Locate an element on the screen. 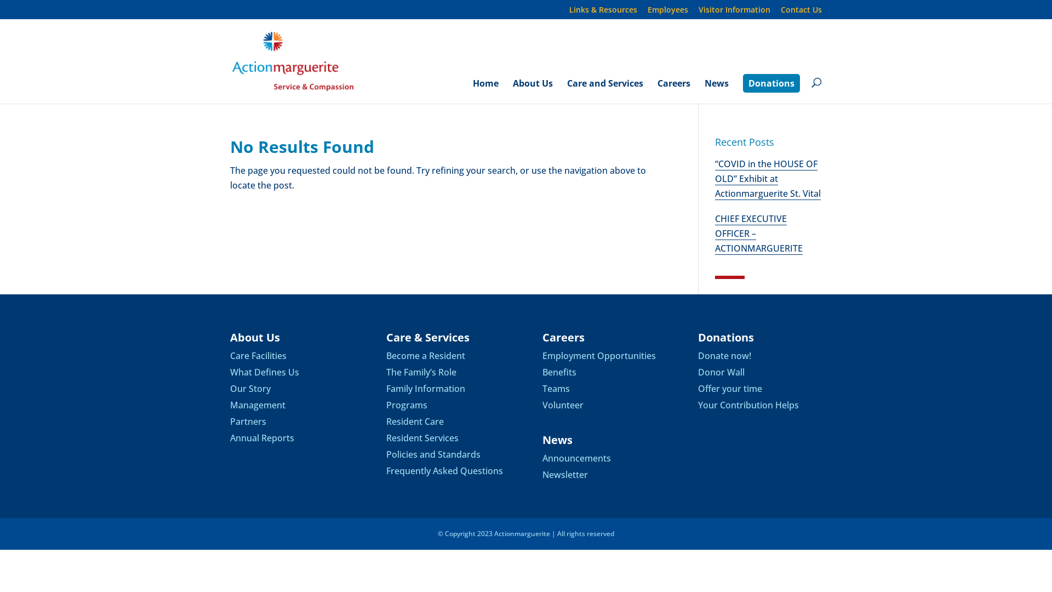 Image resolution: width=1052 pixels, height=592 pixels. Employment Opportunities is located at coordinates (599, 356).